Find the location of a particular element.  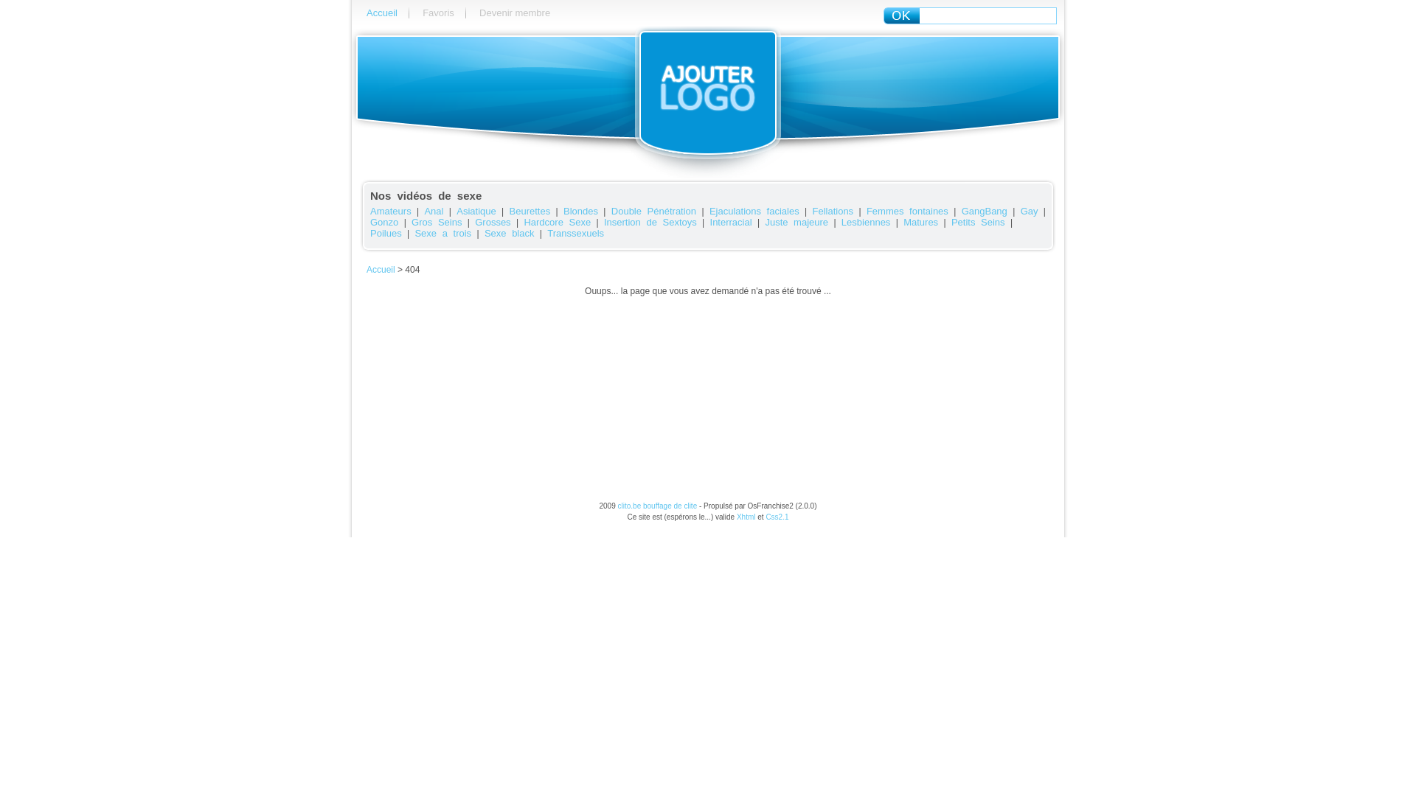

Xhtml is located at coordinates (746, 517).